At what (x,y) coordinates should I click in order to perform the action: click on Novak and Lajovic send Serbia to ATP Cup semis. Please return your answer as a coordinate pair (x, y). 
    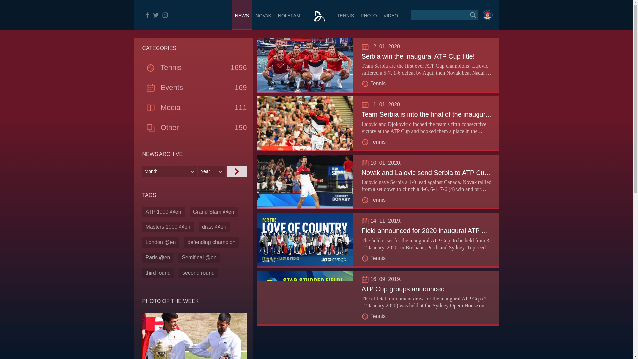
    Looking at the image, I should click on (435, 172).